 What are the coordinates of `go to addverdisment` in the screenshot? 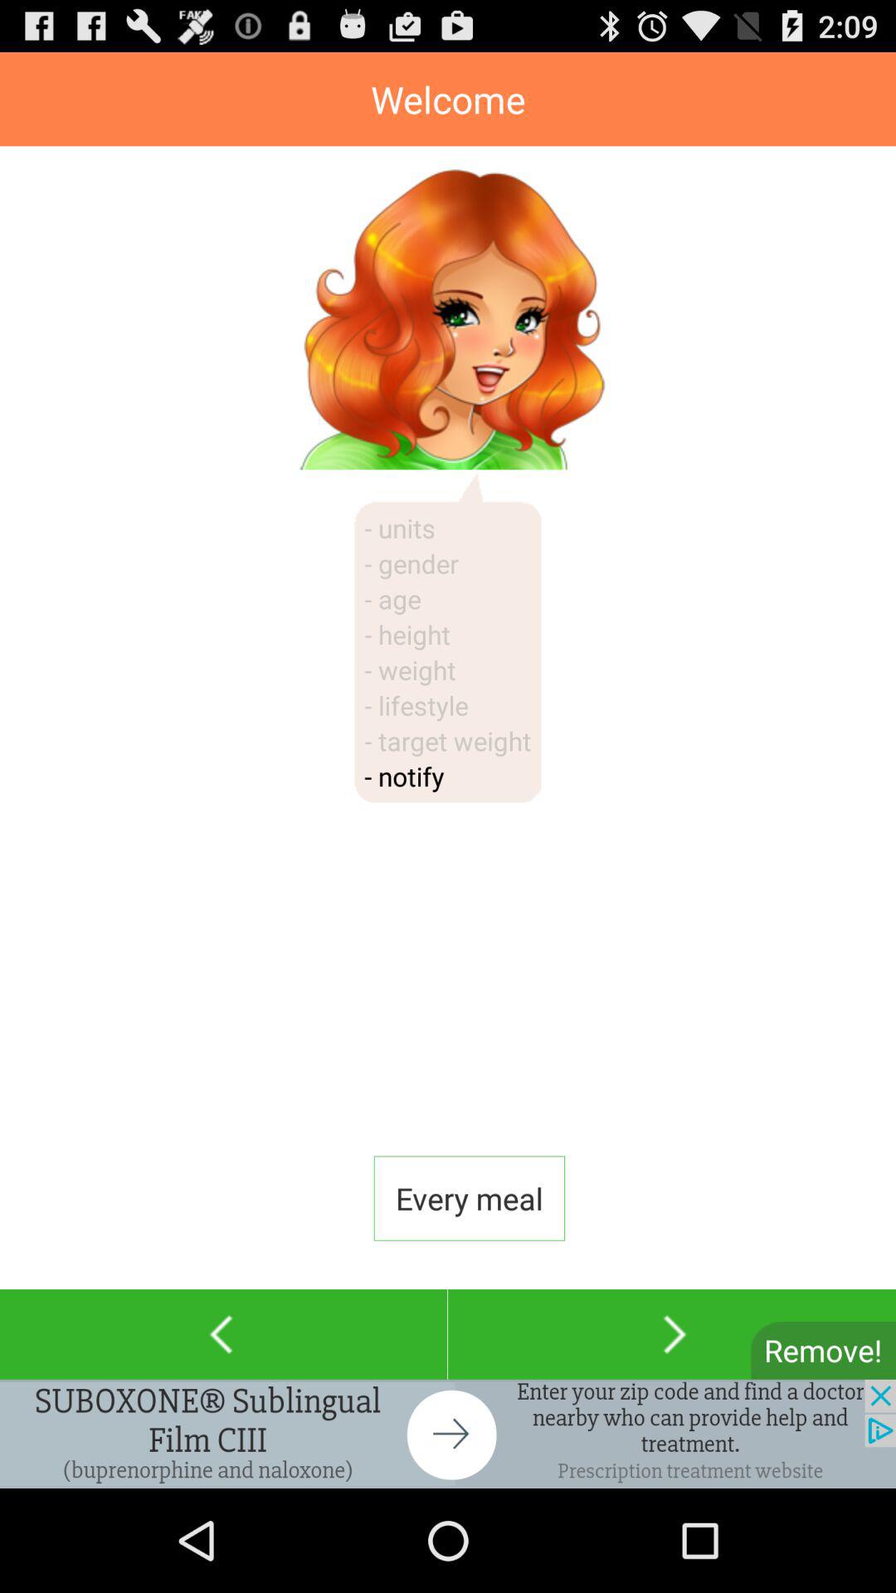 It's located at (448, 1434).